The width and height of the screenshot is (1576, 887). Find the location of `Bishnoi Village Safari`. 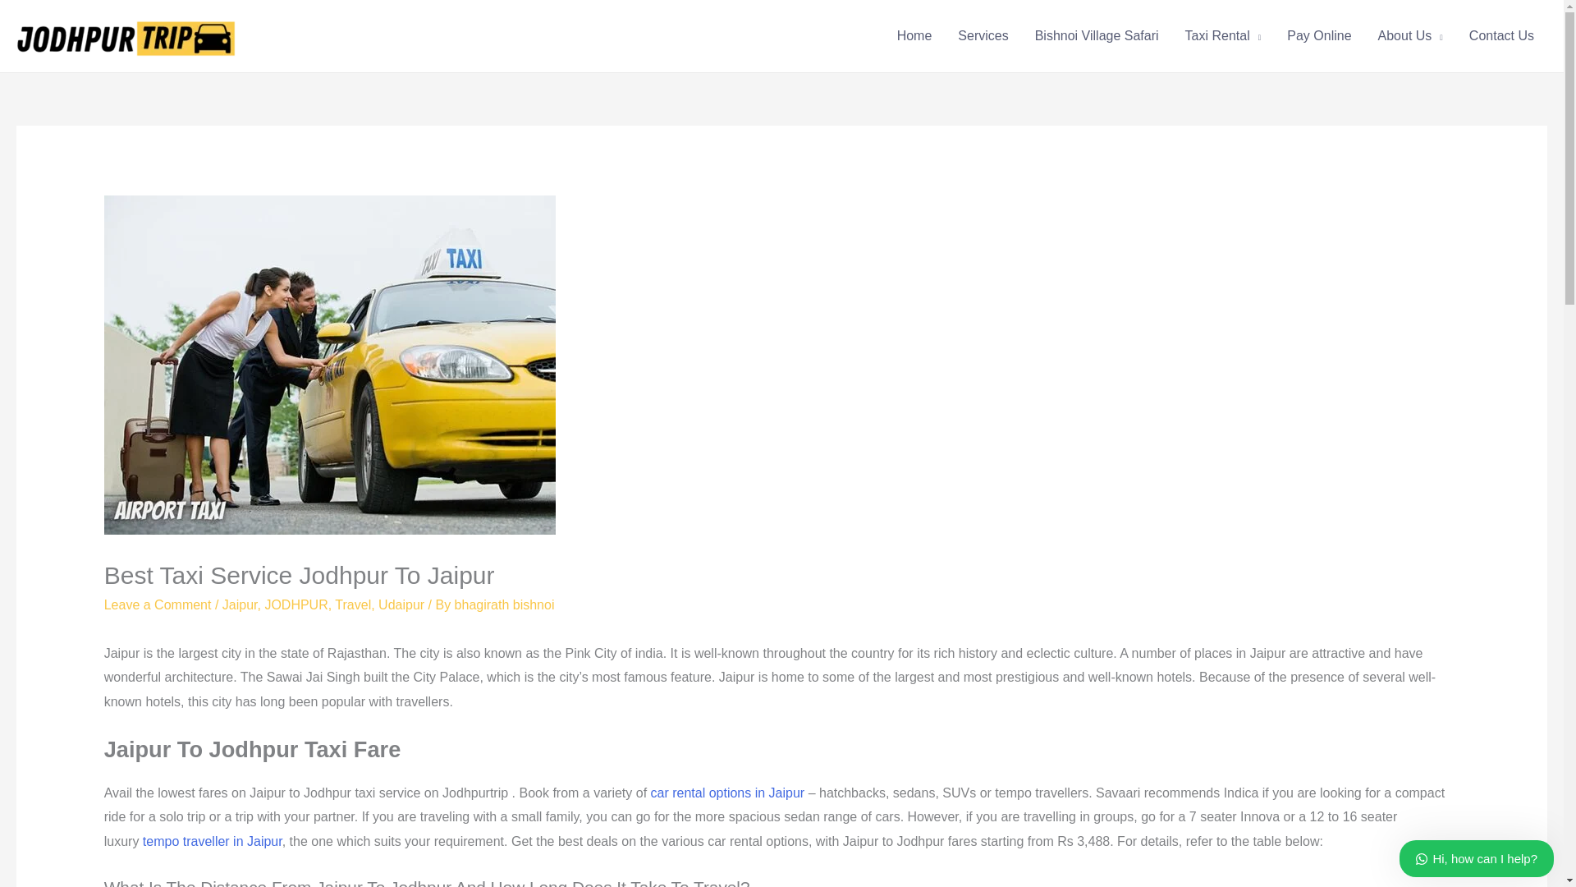

Bishnoi Village Safari is located at coordinates (1097, 35).